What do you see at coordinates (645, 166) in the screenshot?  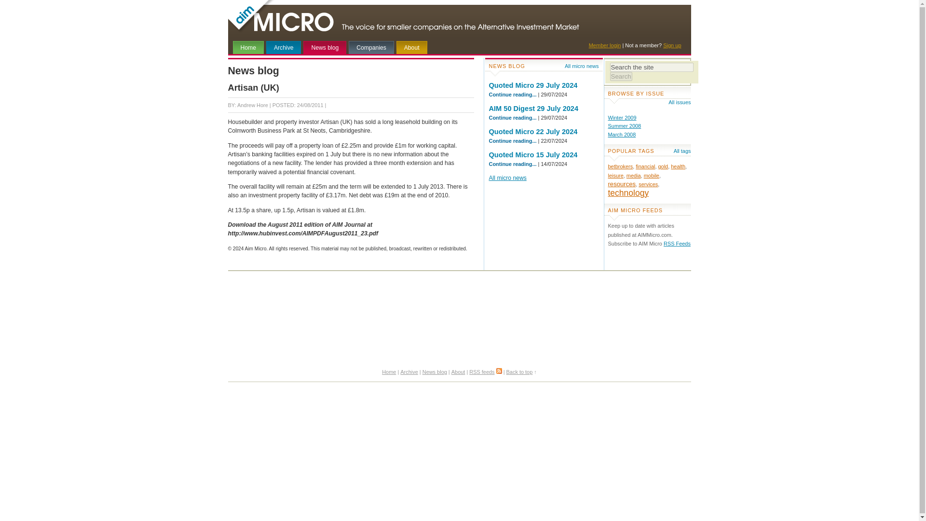 I see `financial` at bounding box center [645, 166].